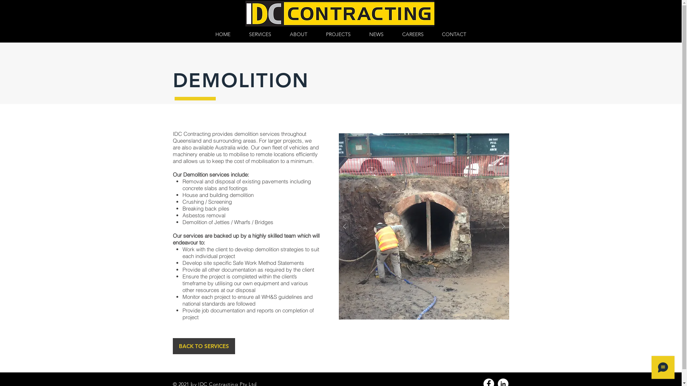 The image size is (687, 386). I want to click on BACK TO SERVICES, so click(204, 346).